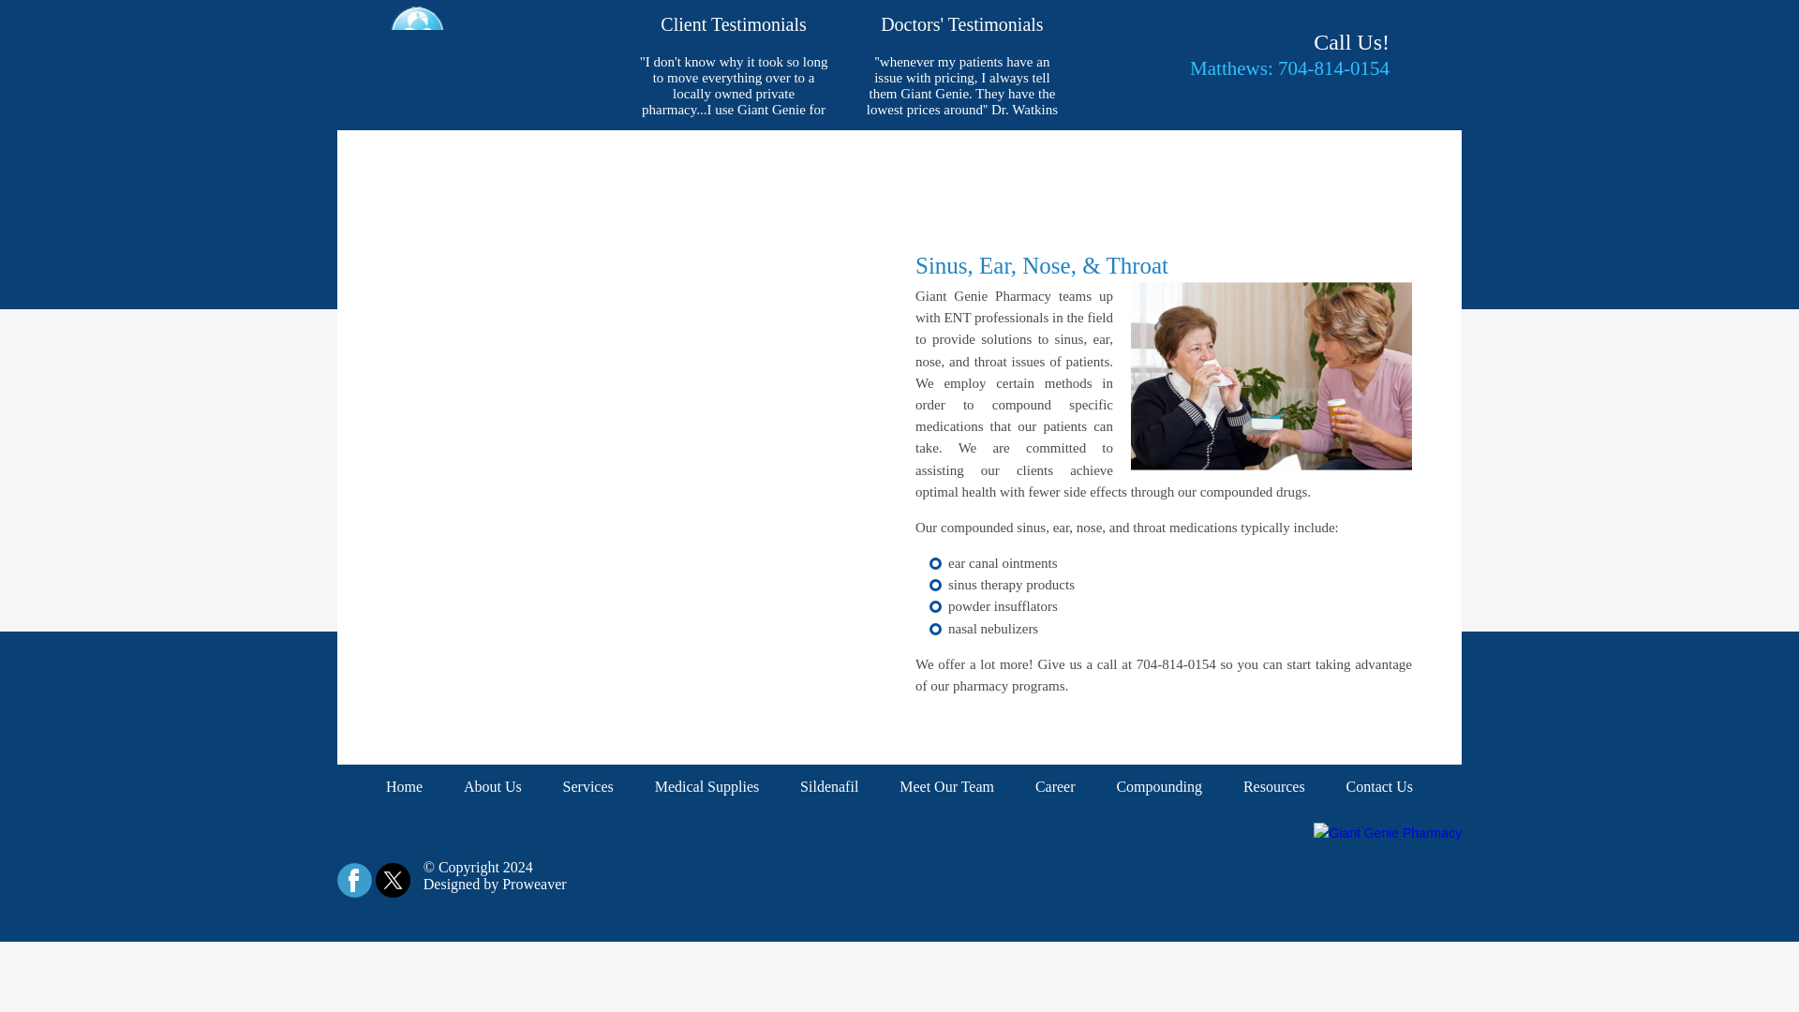 This screenshot has width=1799, height=1012. Describe the element at coordinates (946, 156) in the screenshot. I see `Meet Our Team` at that location.